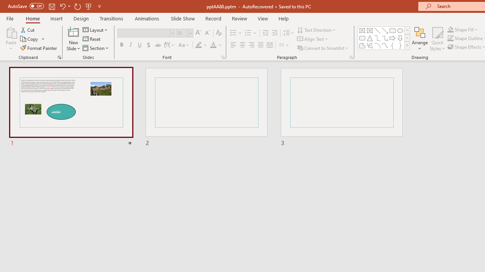  I want to click on Layout, so click(95, 29).